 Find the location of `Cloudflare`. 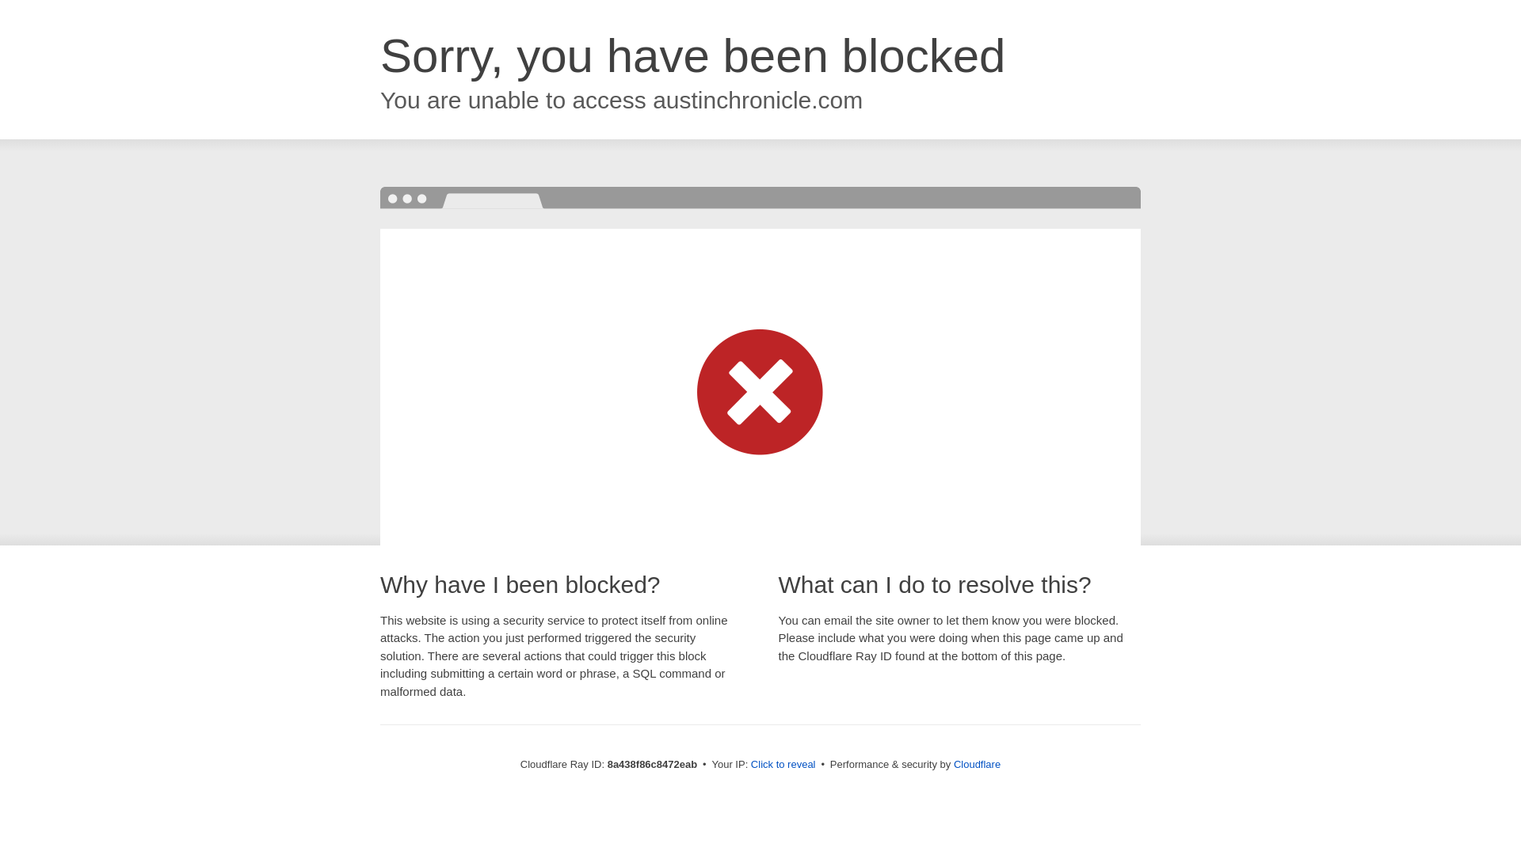

Cloudflare is located at coordinates (977, 764).